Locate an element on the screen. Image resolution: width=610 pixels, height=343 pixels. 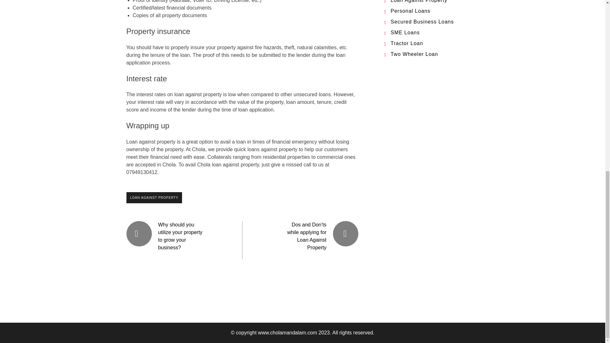
Personal Loans is located at coordinates (410, 11).